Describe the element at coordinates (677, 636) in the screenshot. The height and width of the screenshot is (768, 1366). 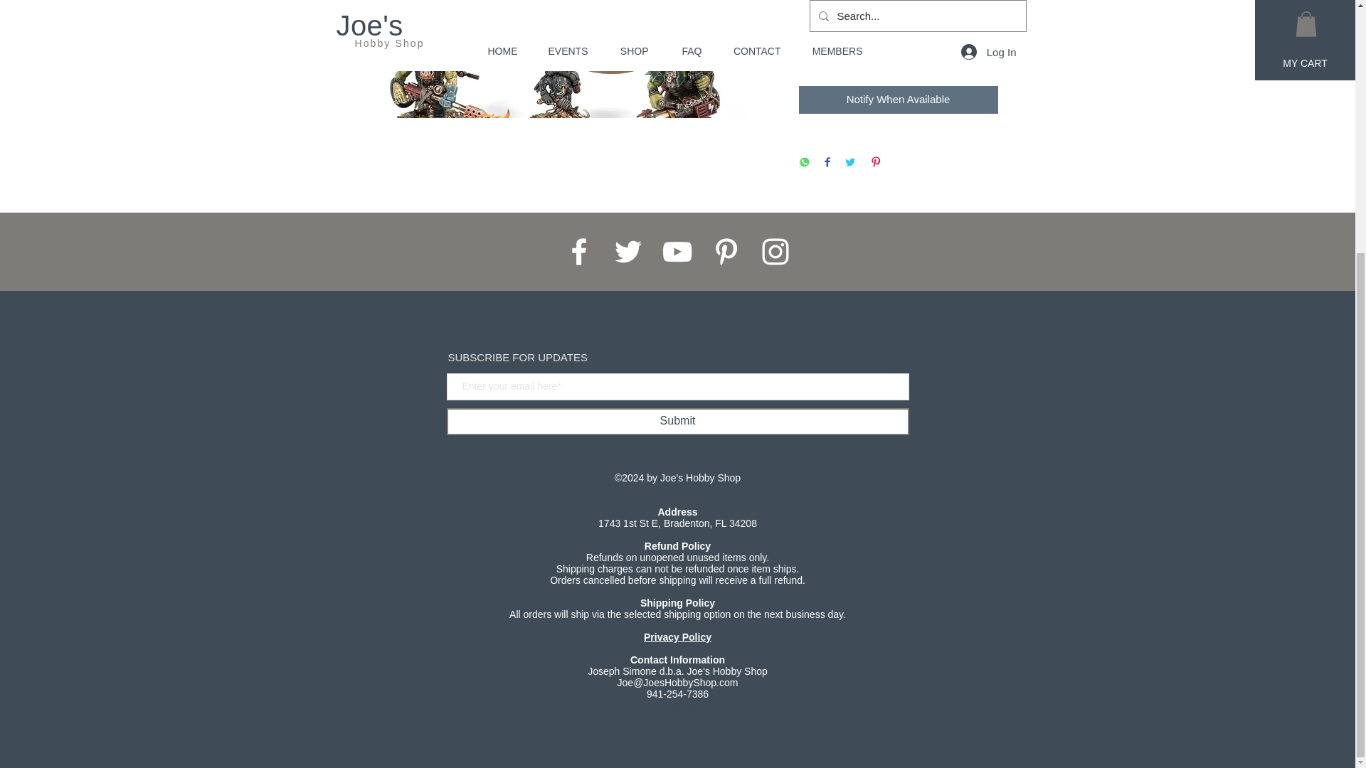
I see `Privacy Policy` at that location.